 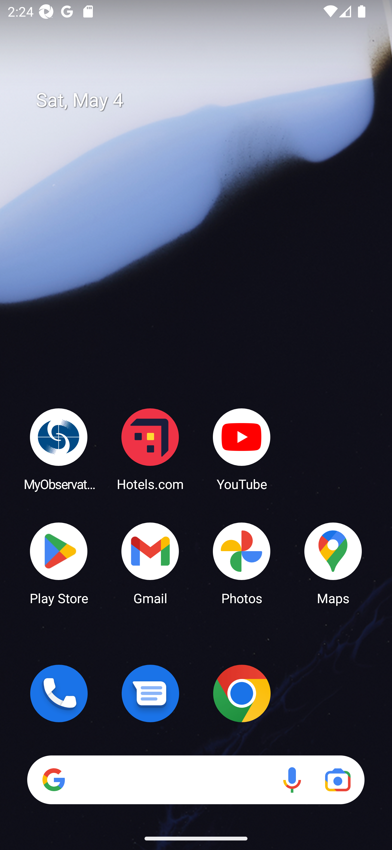 What do you see at coordinates (292, 780) in the screenshot?
I see `Voice search` at bounding box center [292, 780].